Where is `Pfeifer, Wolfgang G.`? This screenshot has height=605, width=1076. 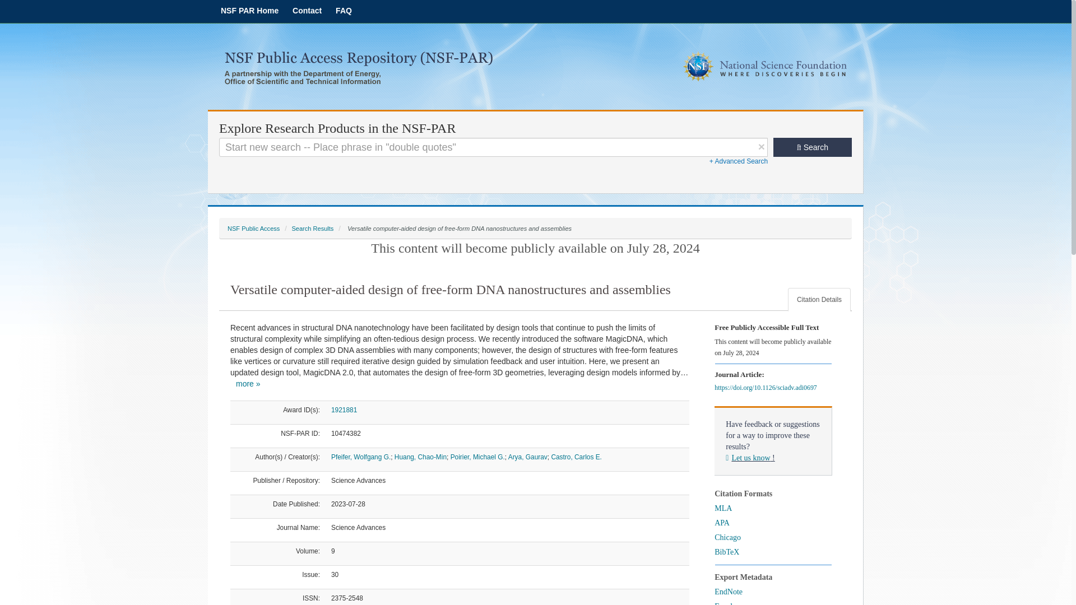
Pfeifer, Wolfgang G. is located at coordinates (361, 457).